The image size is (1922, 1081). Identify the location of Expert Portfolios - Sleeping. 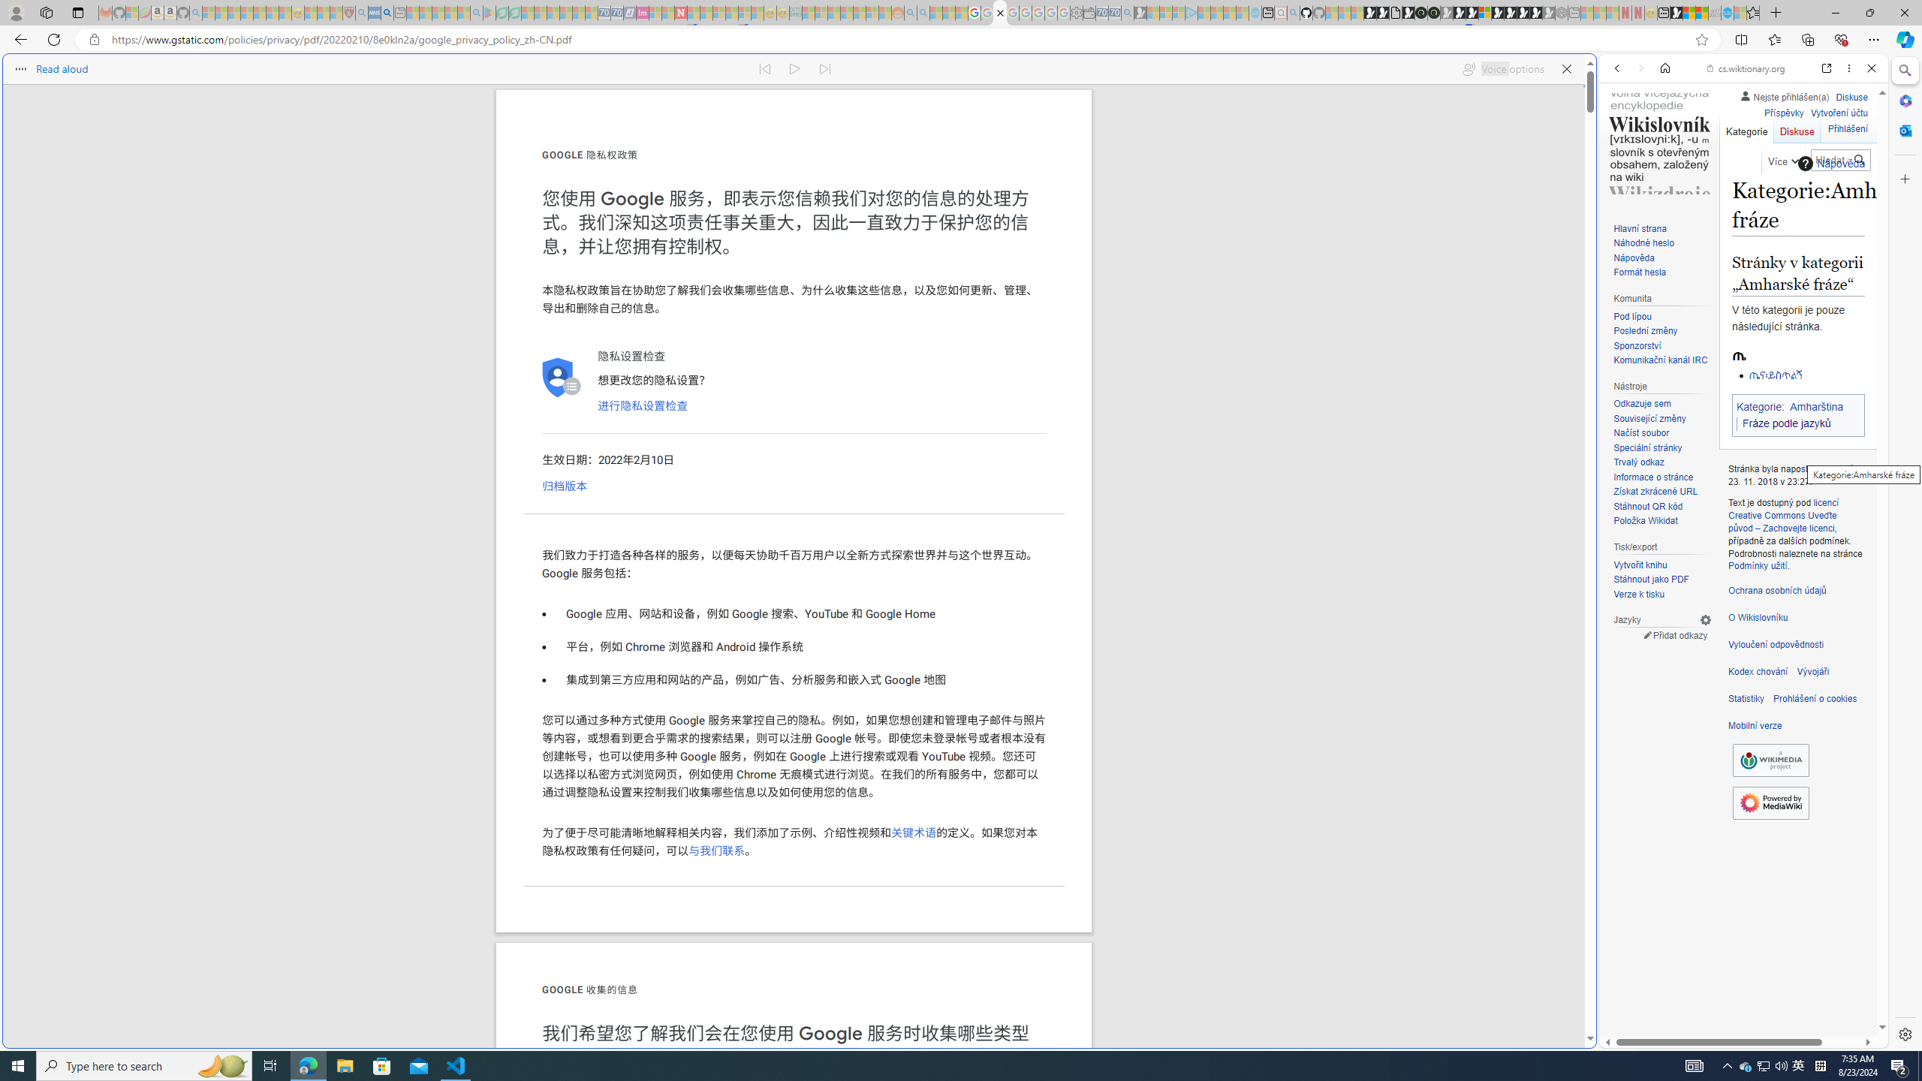
(847, 13).